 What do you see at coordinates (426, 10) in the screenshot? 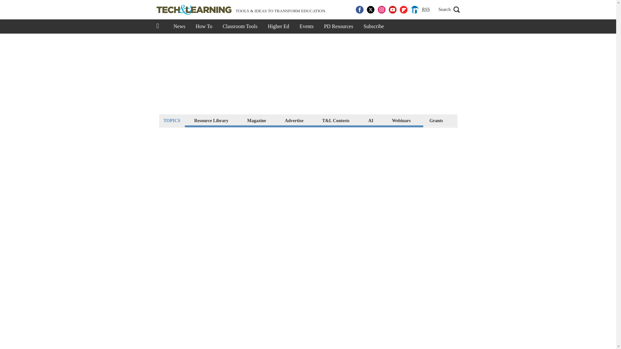
I see `RSS` at bounding box center [426, 10].